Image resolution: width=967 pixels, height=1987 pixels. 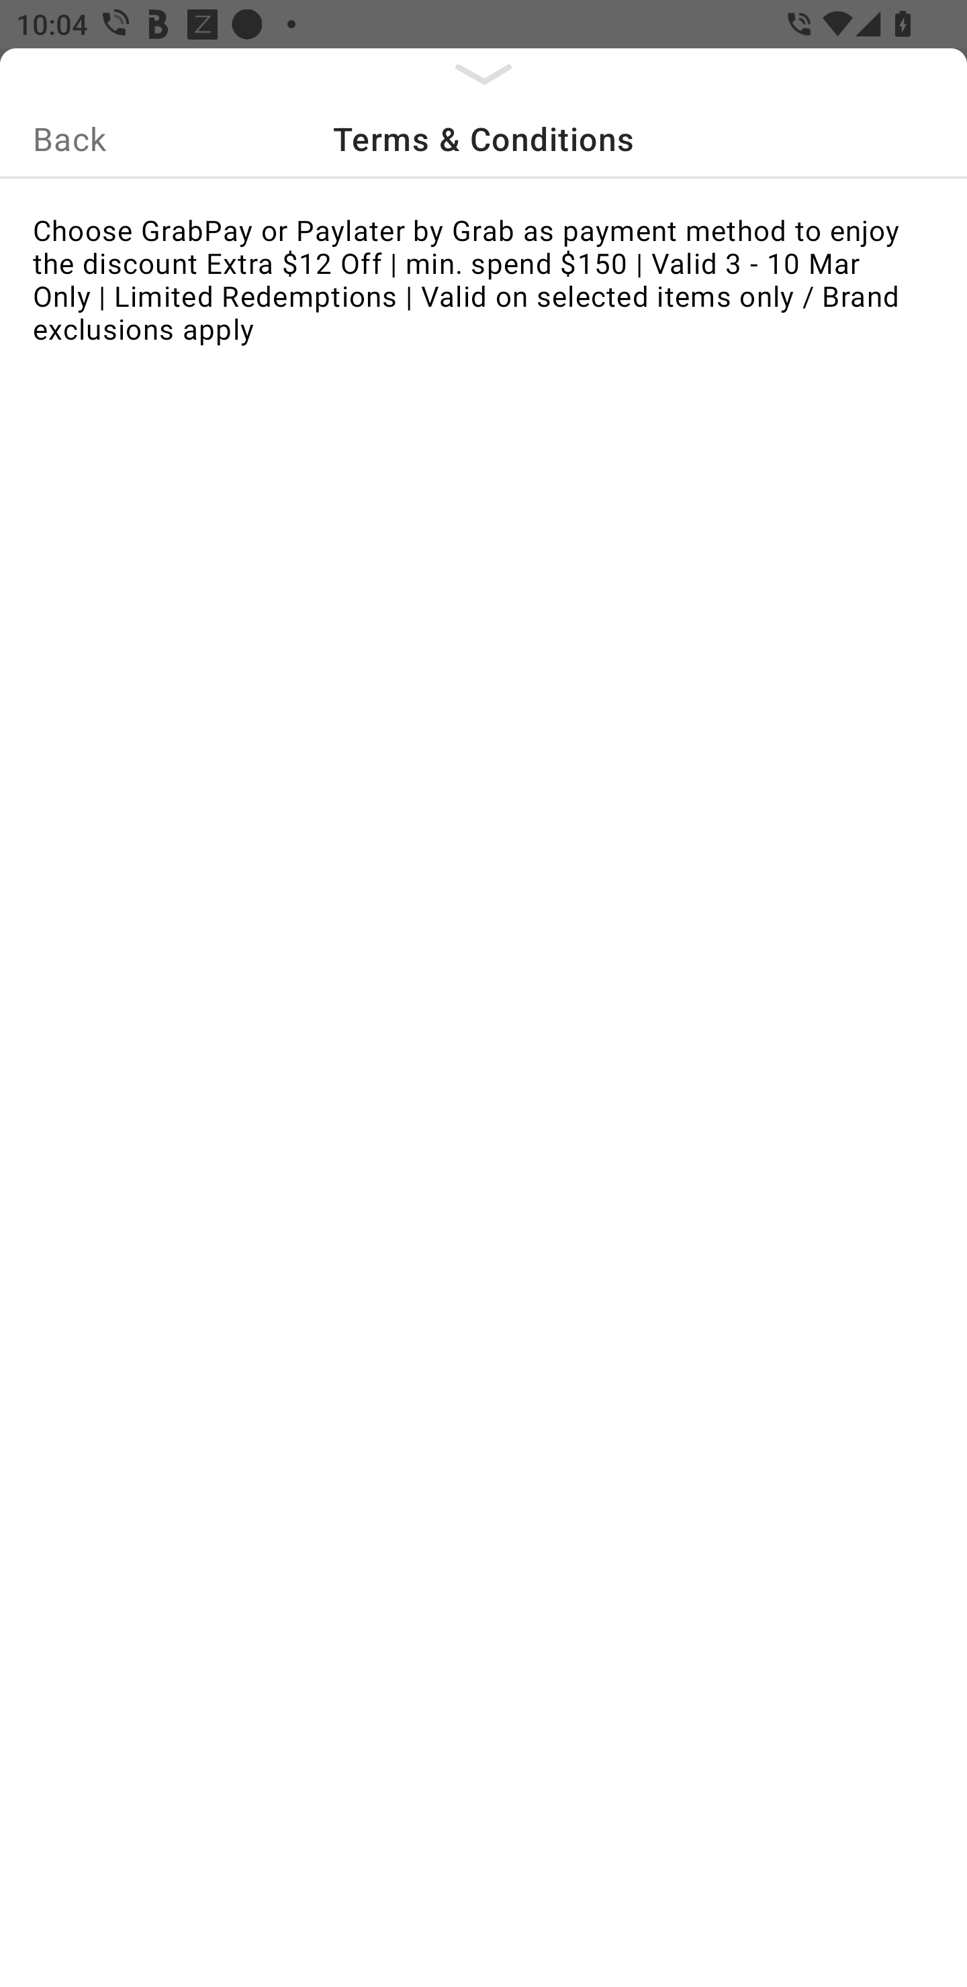 I want to click on Back, so click(x=70, y=138).